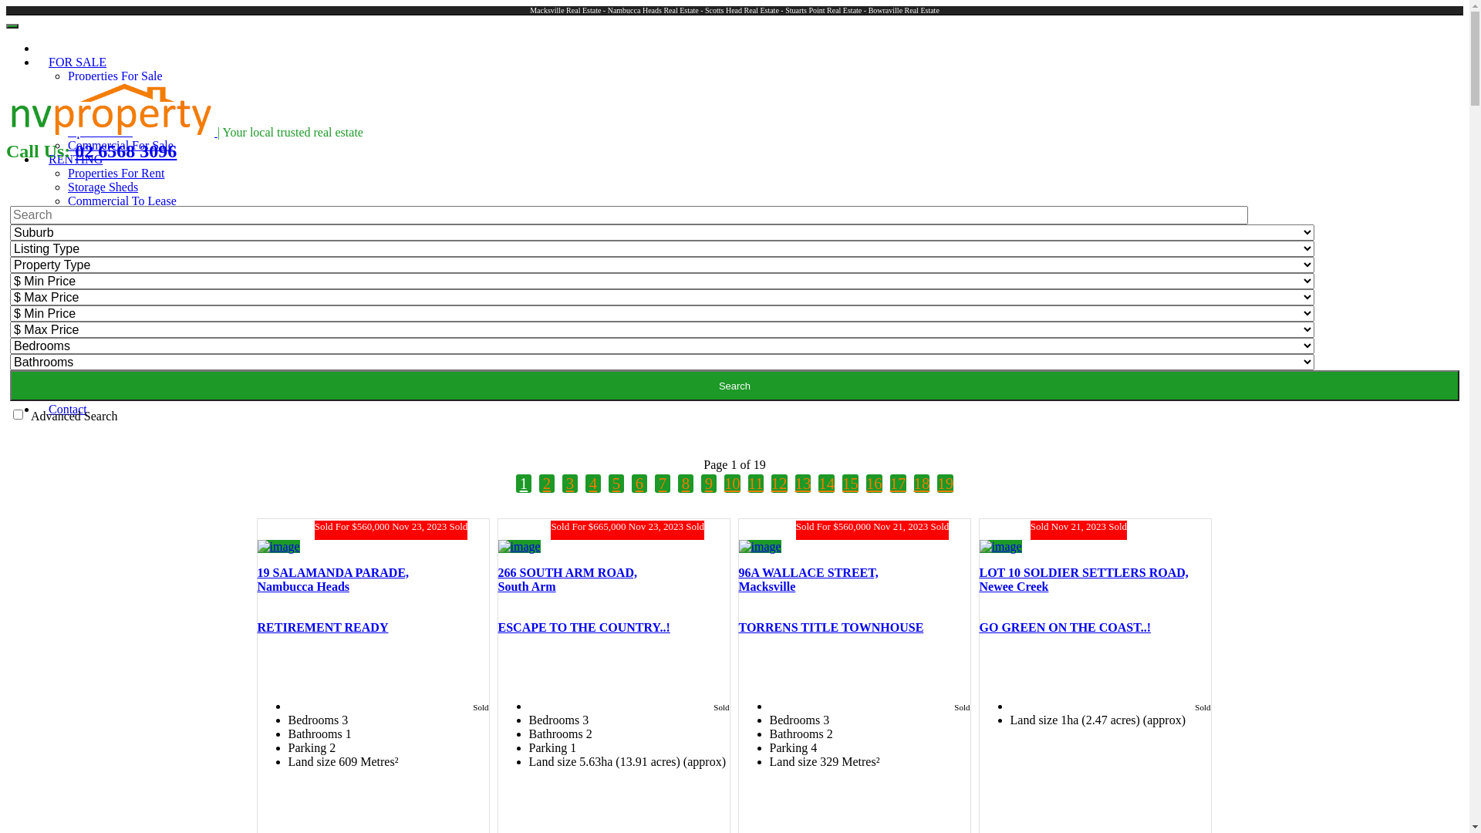  I want to click on RENTING, so click(76, 159).